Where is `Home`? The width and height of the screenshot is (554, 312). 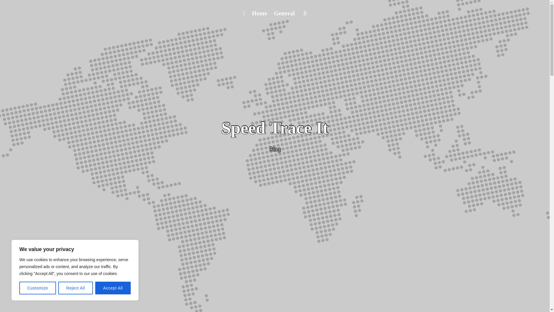
Home is located at coordinates (259, 13).